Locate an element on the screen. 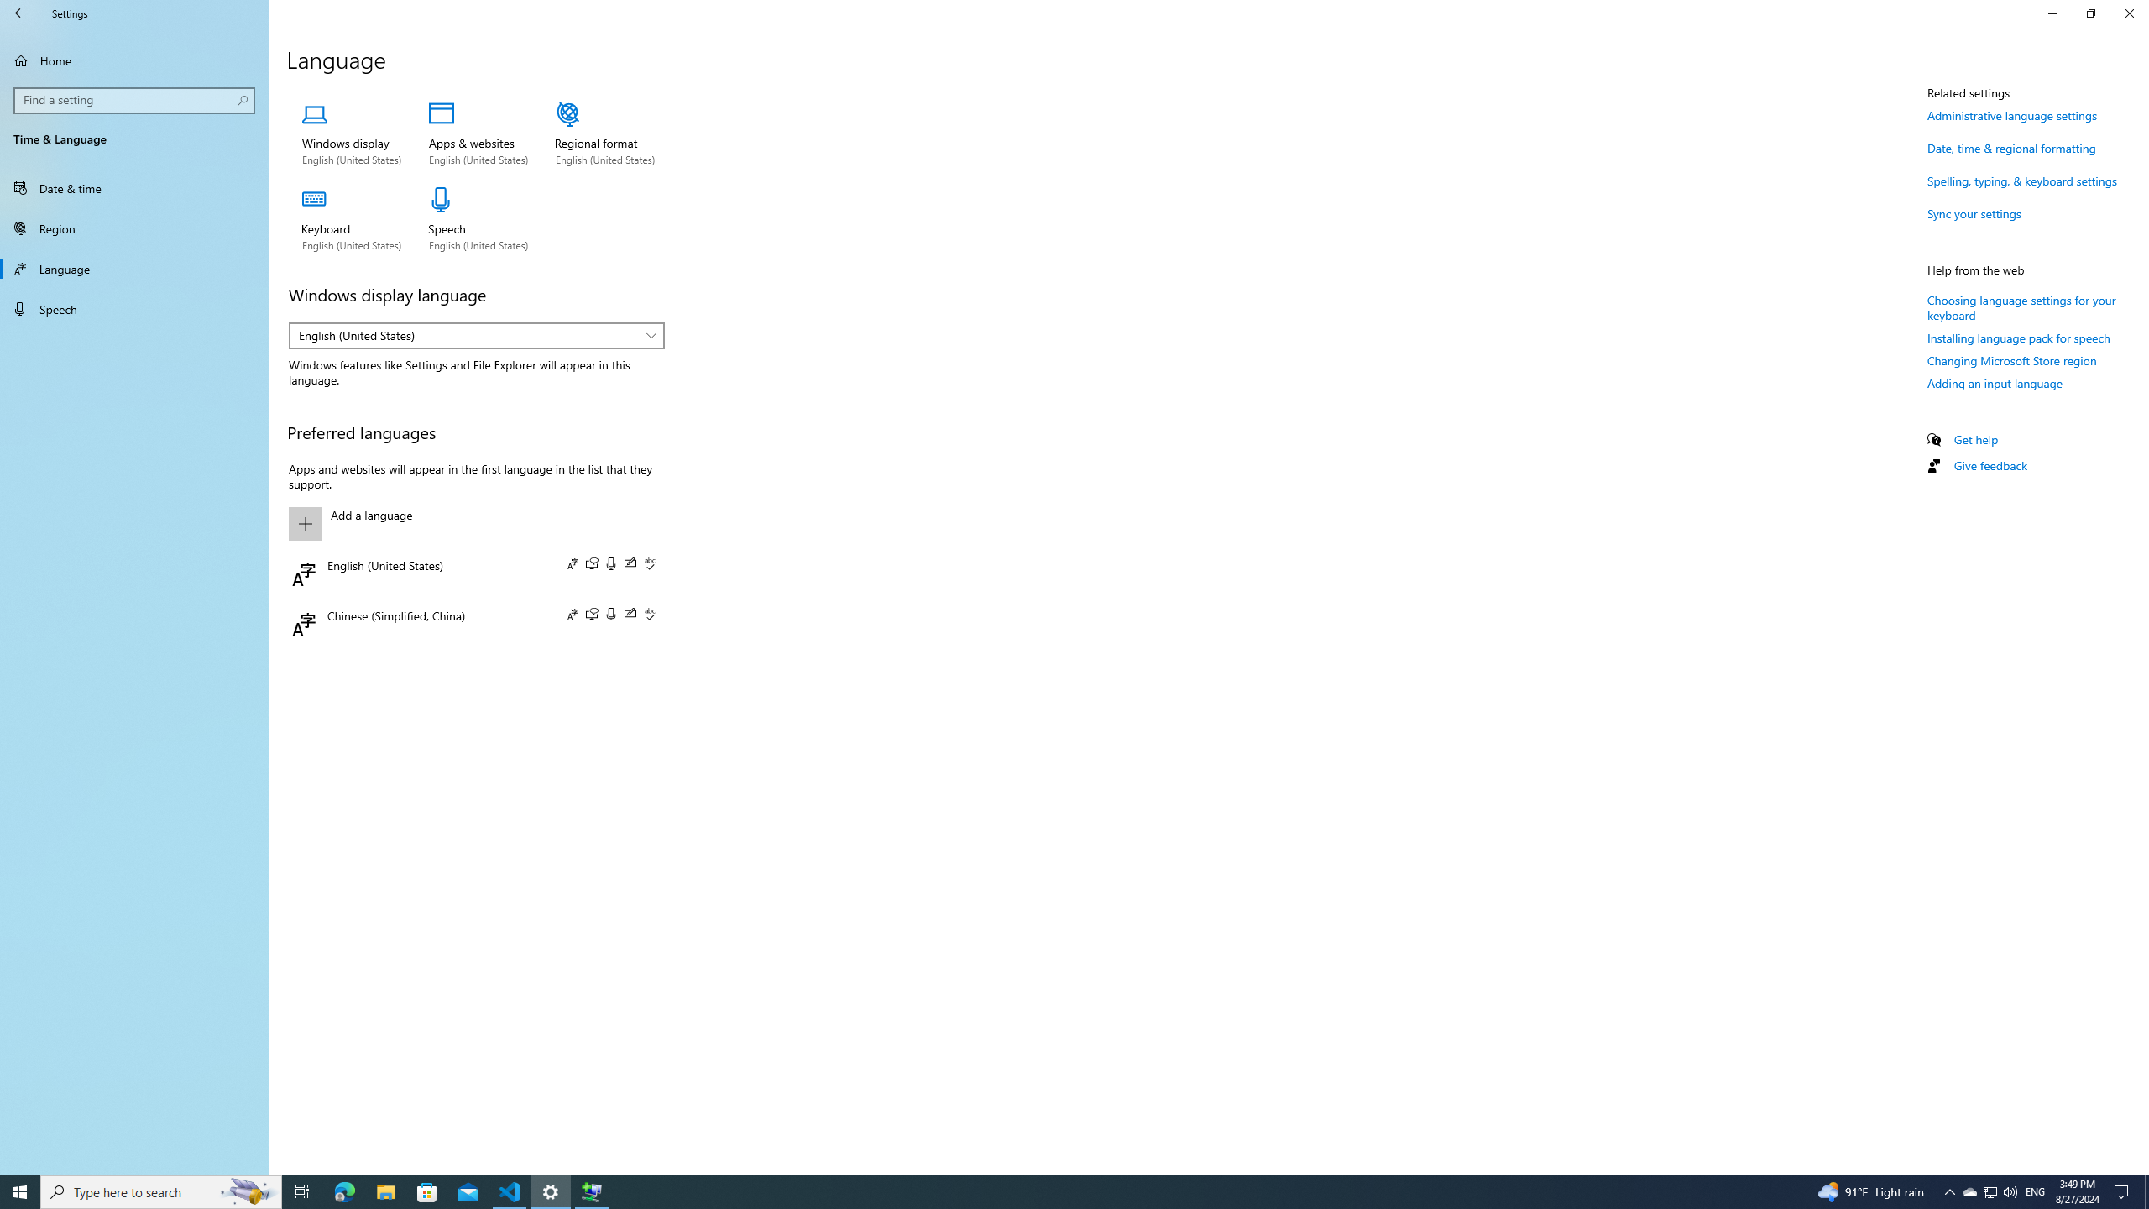 Image resolution: width=2149 pixels, height=1209 pixels. Extensible Wizards Host Process - 1 running window is located at coordinates (591, 1192).